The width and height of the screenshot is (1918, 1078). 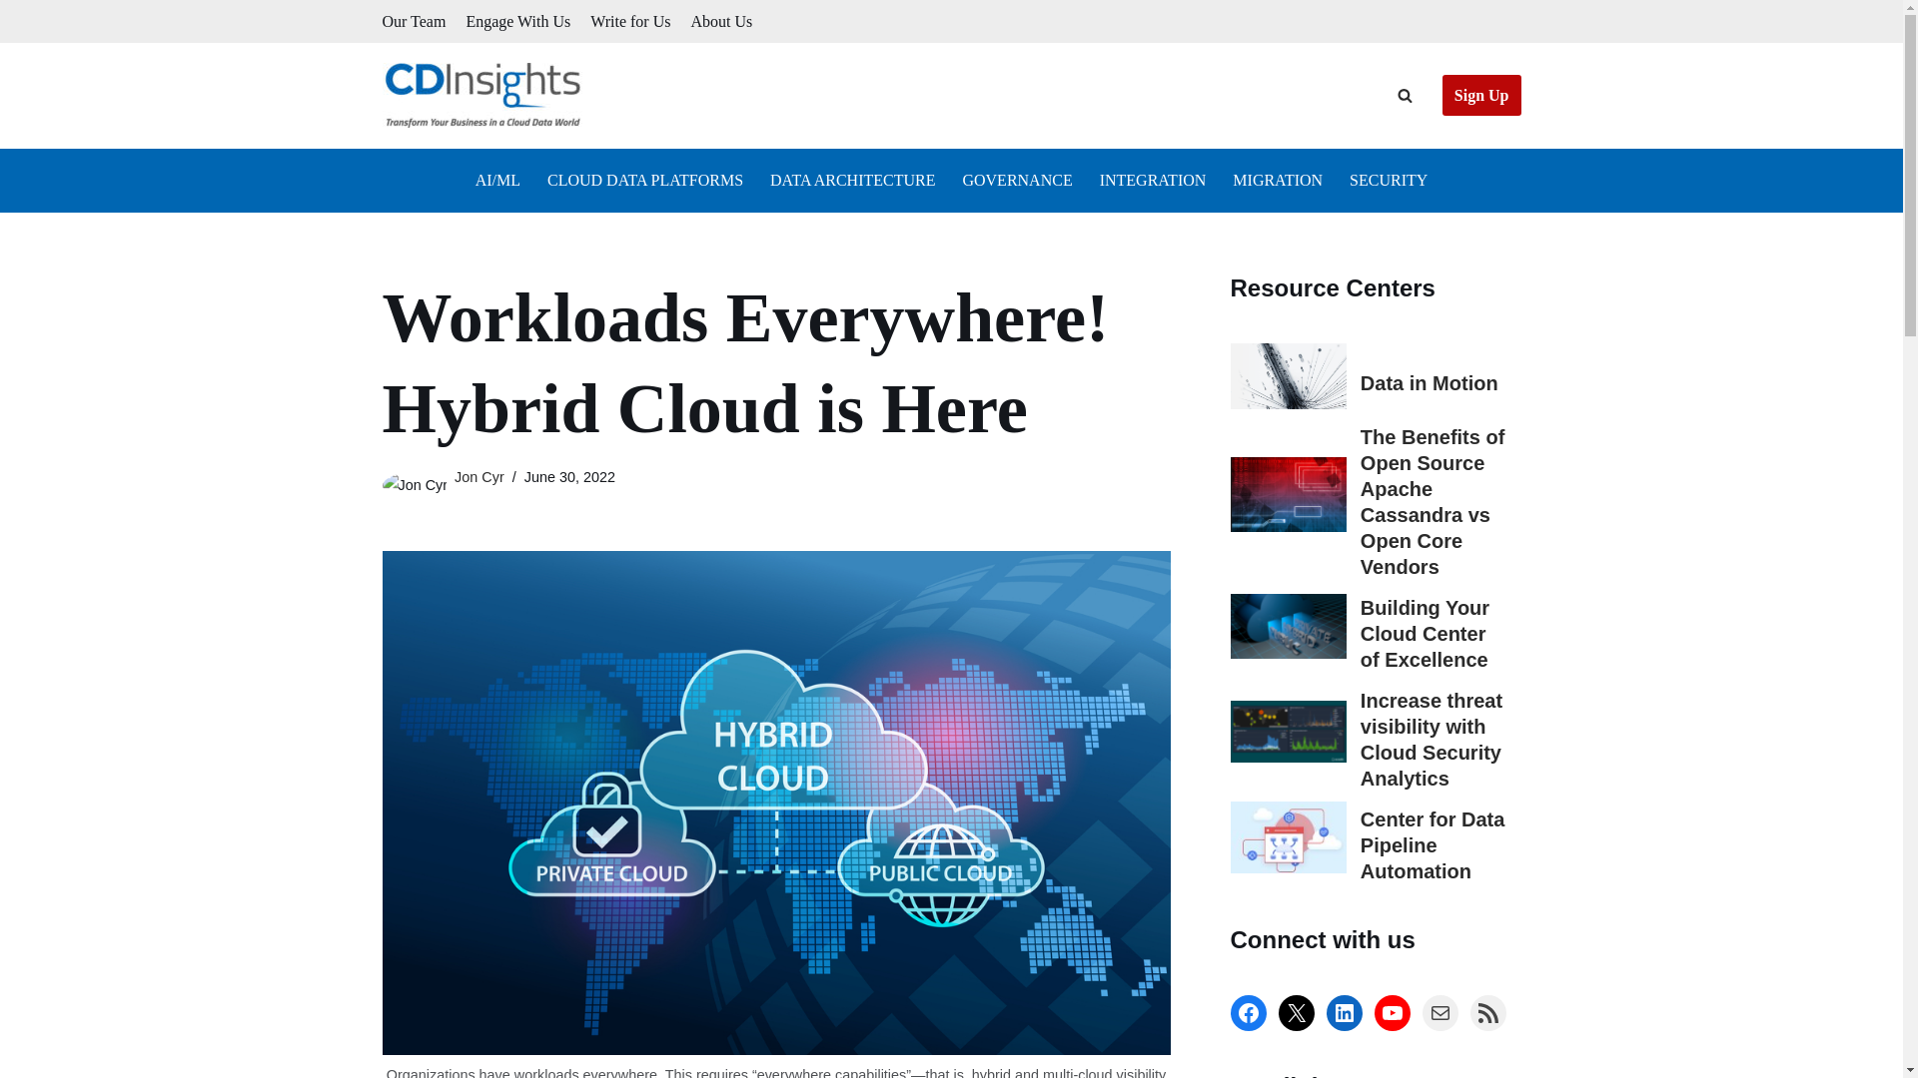 What do you see at coordinates (853, 180) in the screenshot?
I see `DATA ARCHITECTURE` at bounding box center [853, 180].